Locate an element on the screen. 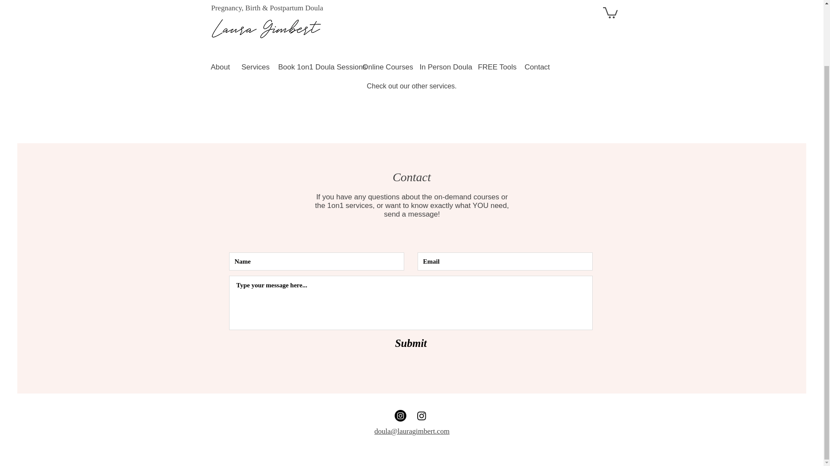  In Person Doula is located at coordinates (442, 3).